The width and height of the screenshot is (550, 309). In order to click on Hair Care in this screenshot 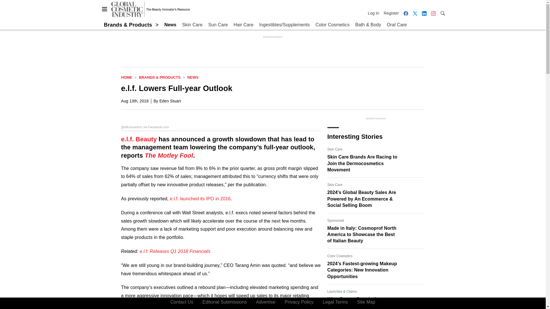, I will do `click(243, 25)`.